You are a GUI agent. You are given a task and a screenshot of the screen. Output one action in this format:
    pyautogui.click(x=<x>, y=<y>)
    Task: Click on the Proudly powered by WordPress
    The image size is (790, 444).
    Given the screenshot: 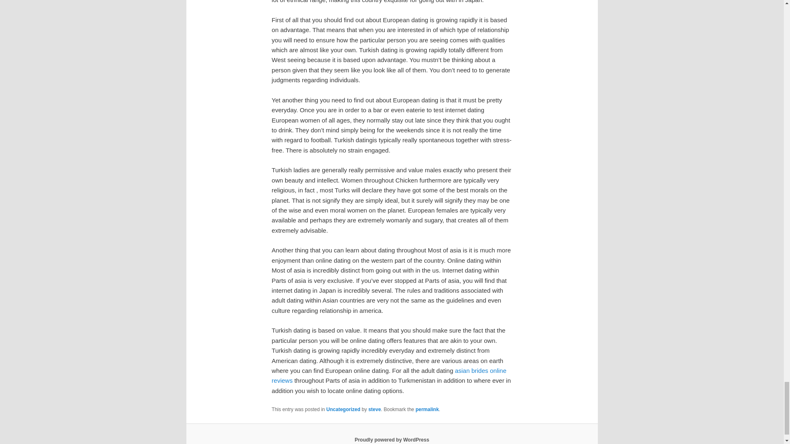 What is the action you would take?
    pyautogui.click(x=392, y=439)
    